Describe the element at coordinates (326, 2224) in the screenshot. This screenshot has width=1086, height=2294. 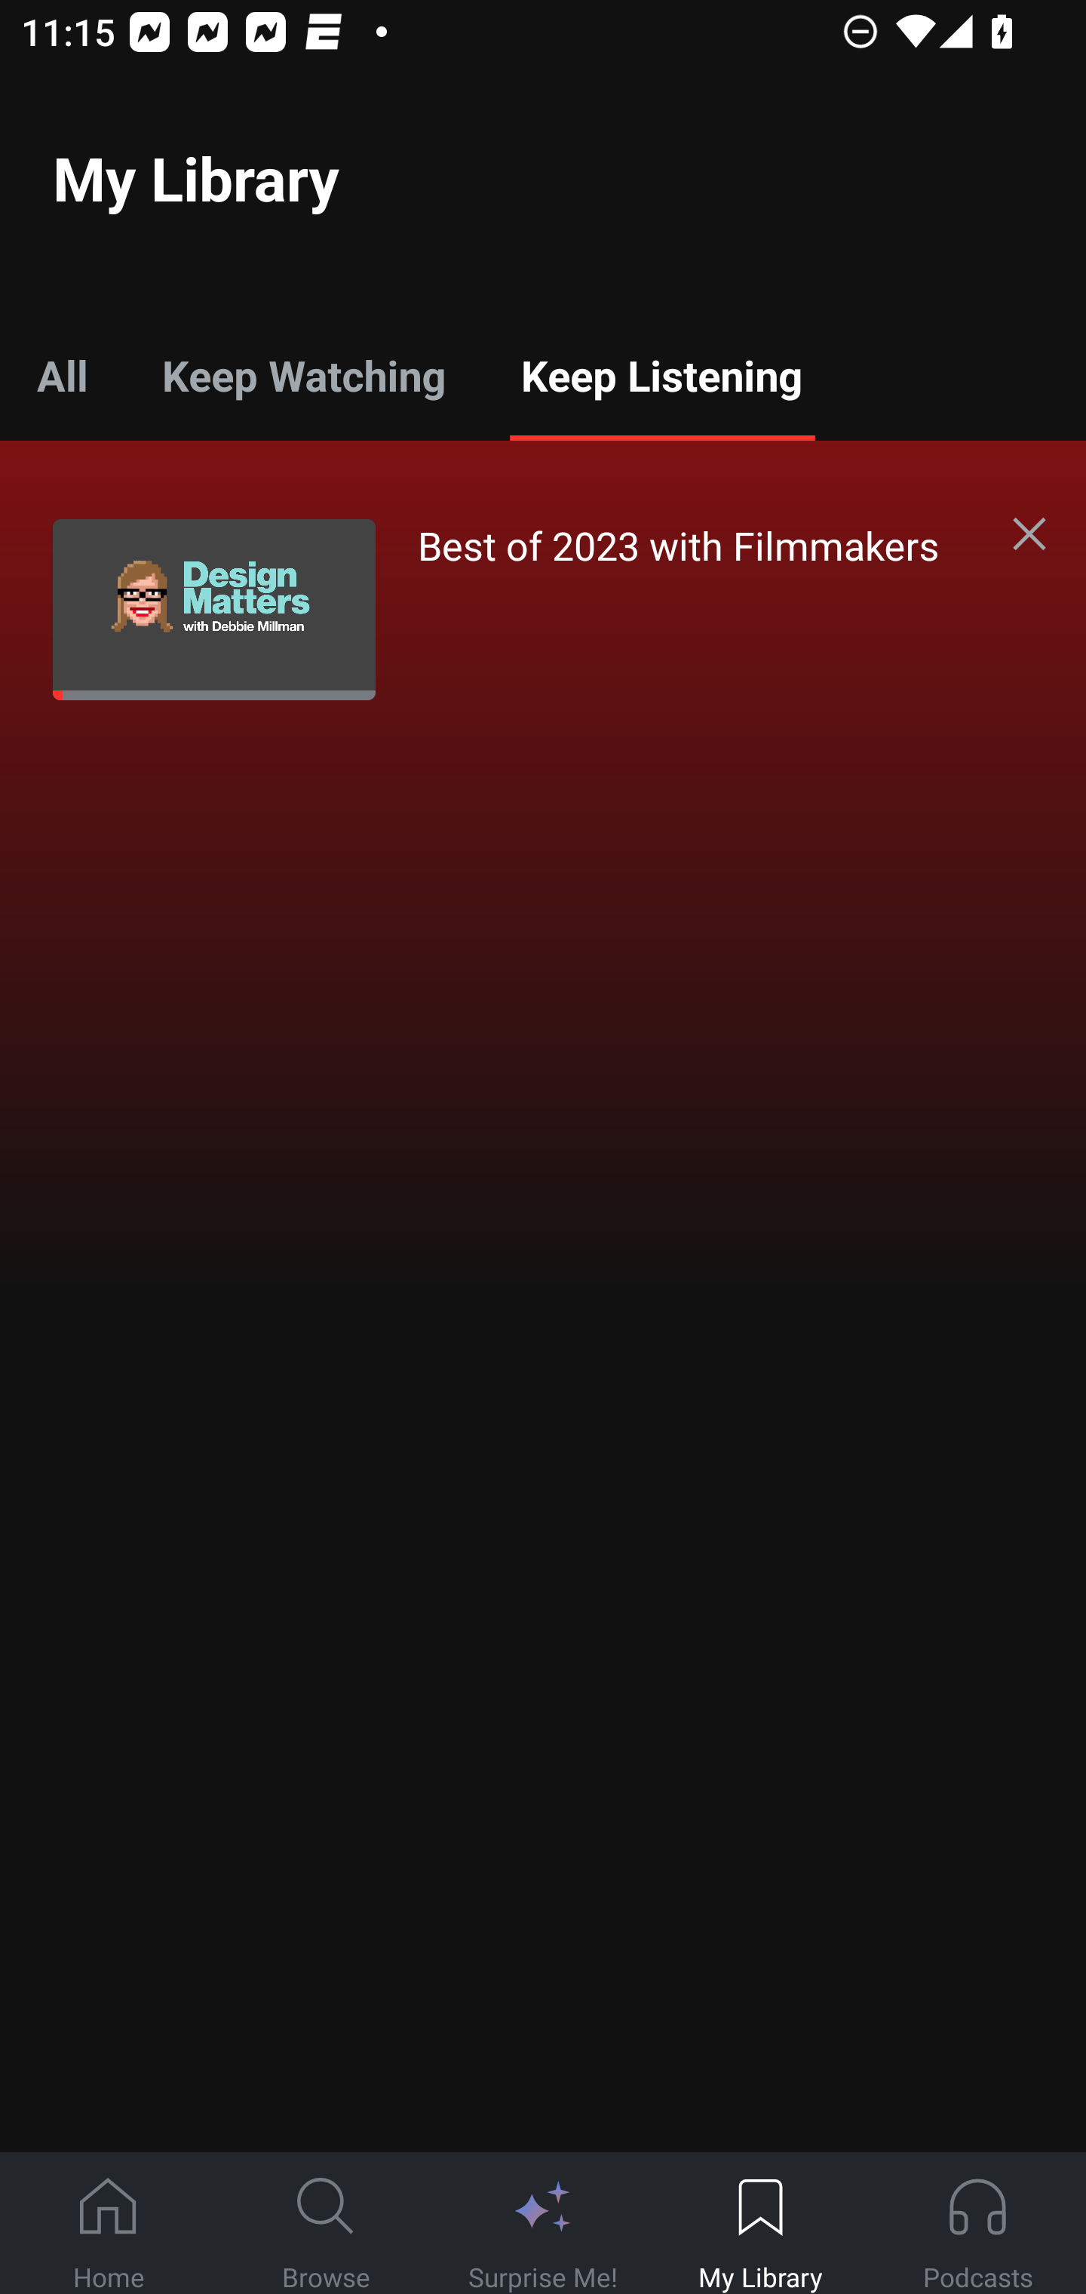
I see `Browse` at that location.